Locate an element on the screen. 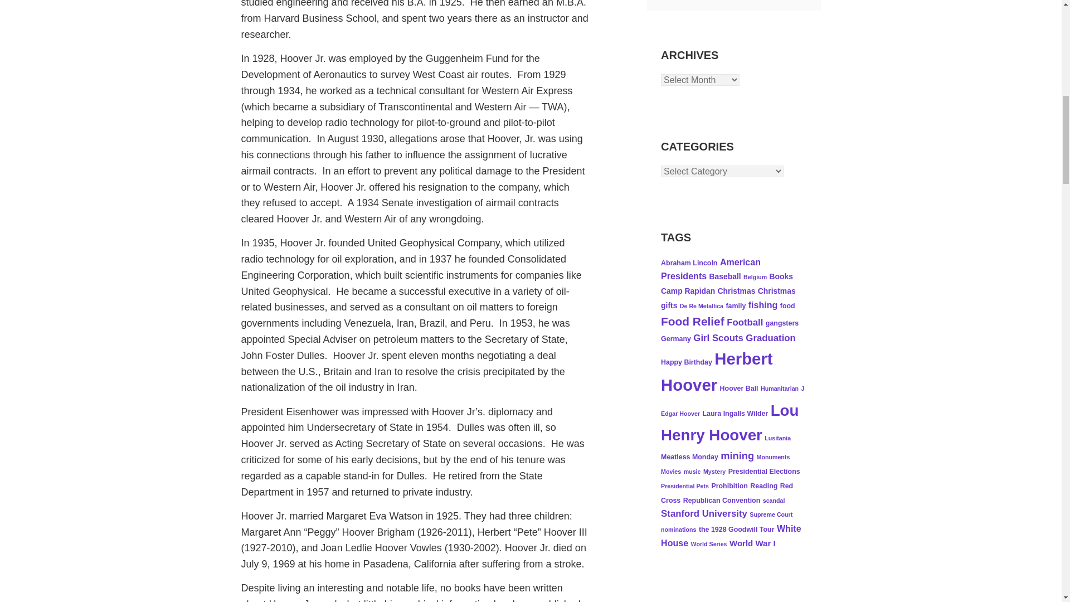  Christmas is located at coordinates (737, 291).